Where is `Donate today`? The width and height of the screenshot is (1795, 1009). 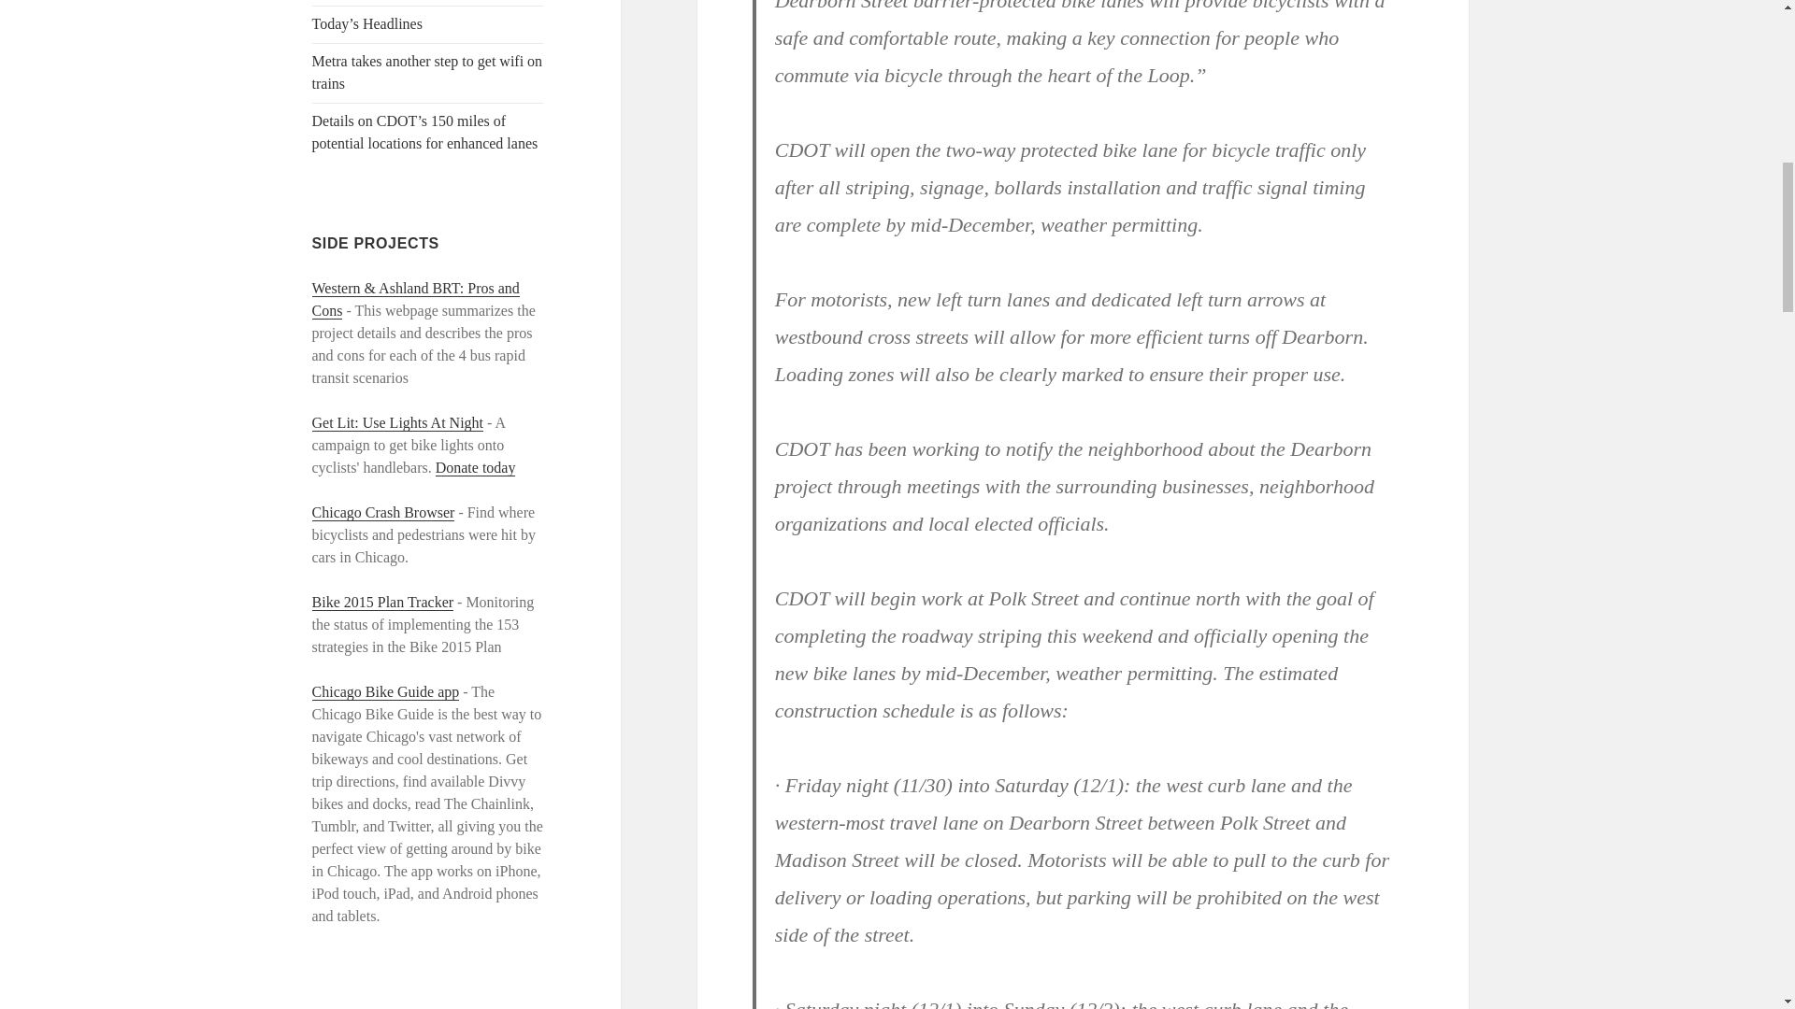
Donate today is located at coordinates (476, 467).